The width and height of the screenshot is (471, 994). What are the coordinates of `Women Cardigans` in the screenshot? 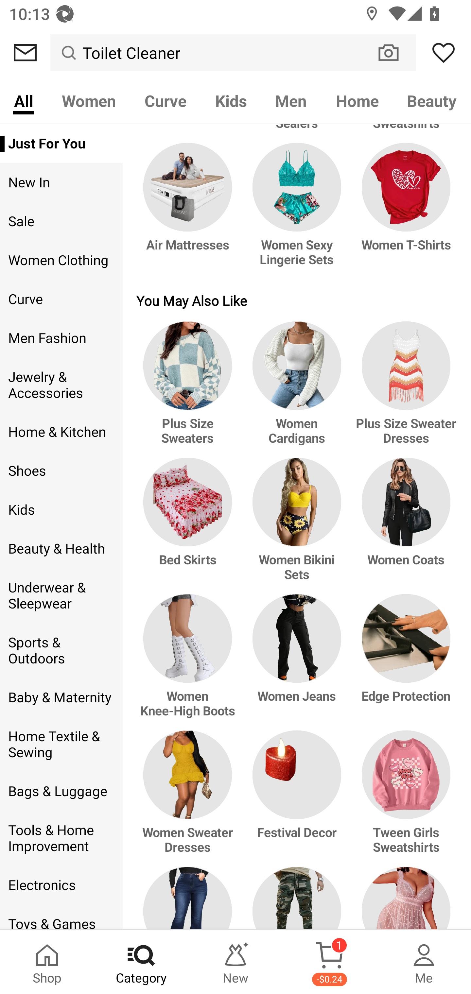 It's located at (297, 389).